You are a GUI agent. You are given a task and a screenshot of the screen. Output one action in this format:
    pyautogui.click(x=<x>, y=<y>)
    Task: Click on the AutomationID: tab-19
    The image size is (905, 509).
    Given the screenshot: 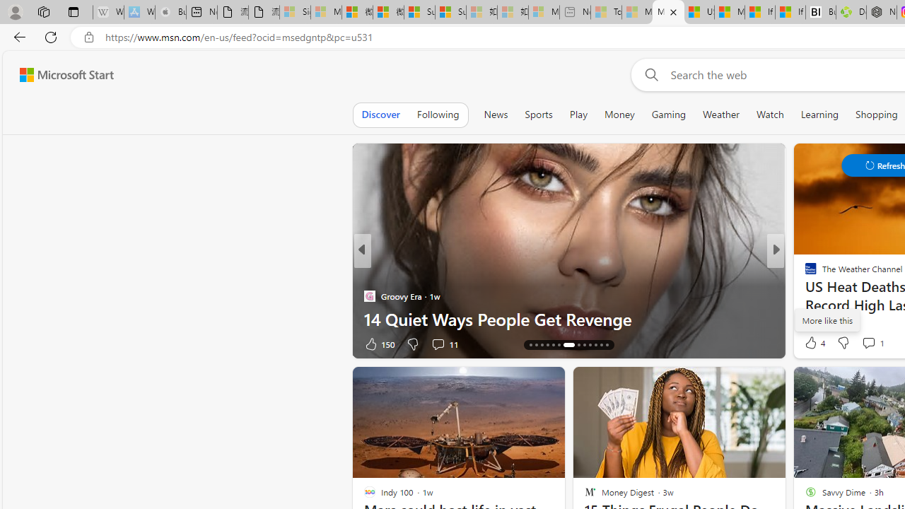 What is the action you would take?
    pyautogui.click(x=559, y=345)
    